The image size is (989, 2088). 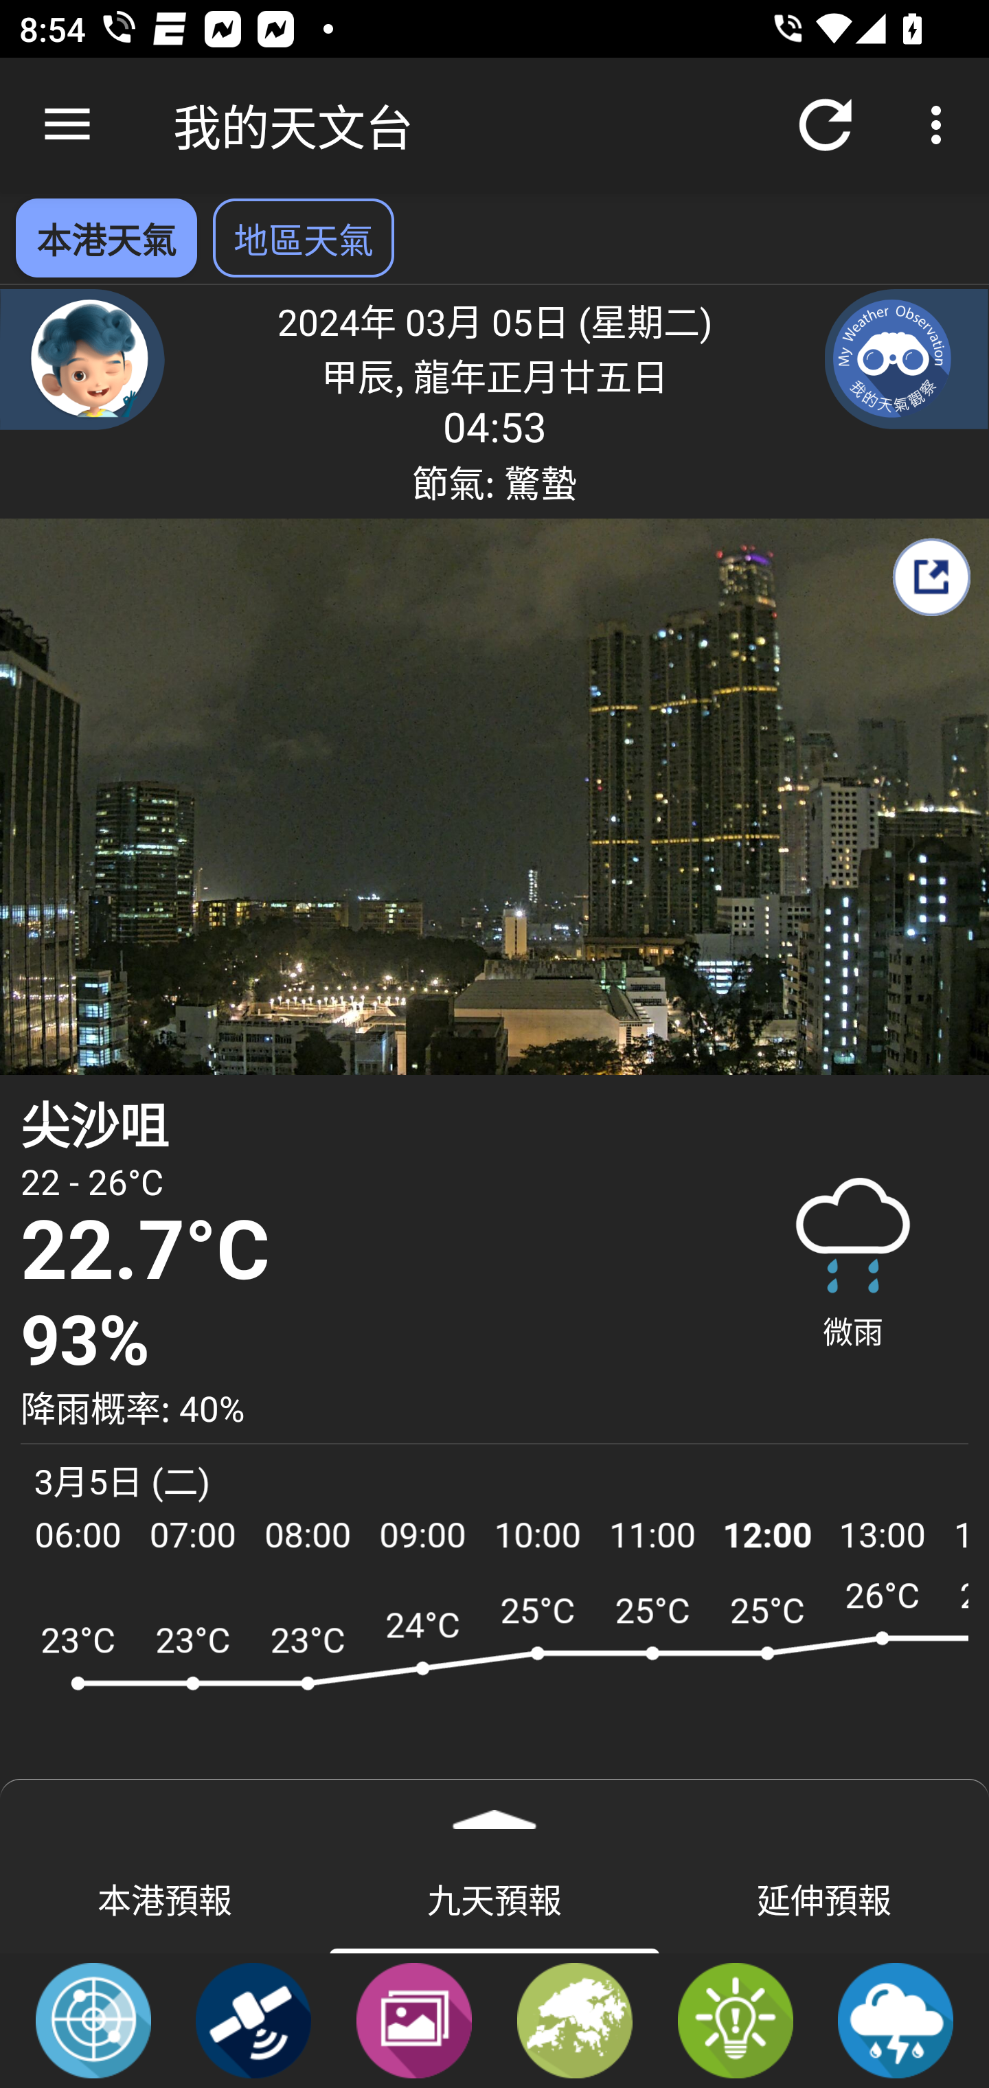 I want to click on 地區天氣 選擇 地區天氣, so click(x=304, y=238).